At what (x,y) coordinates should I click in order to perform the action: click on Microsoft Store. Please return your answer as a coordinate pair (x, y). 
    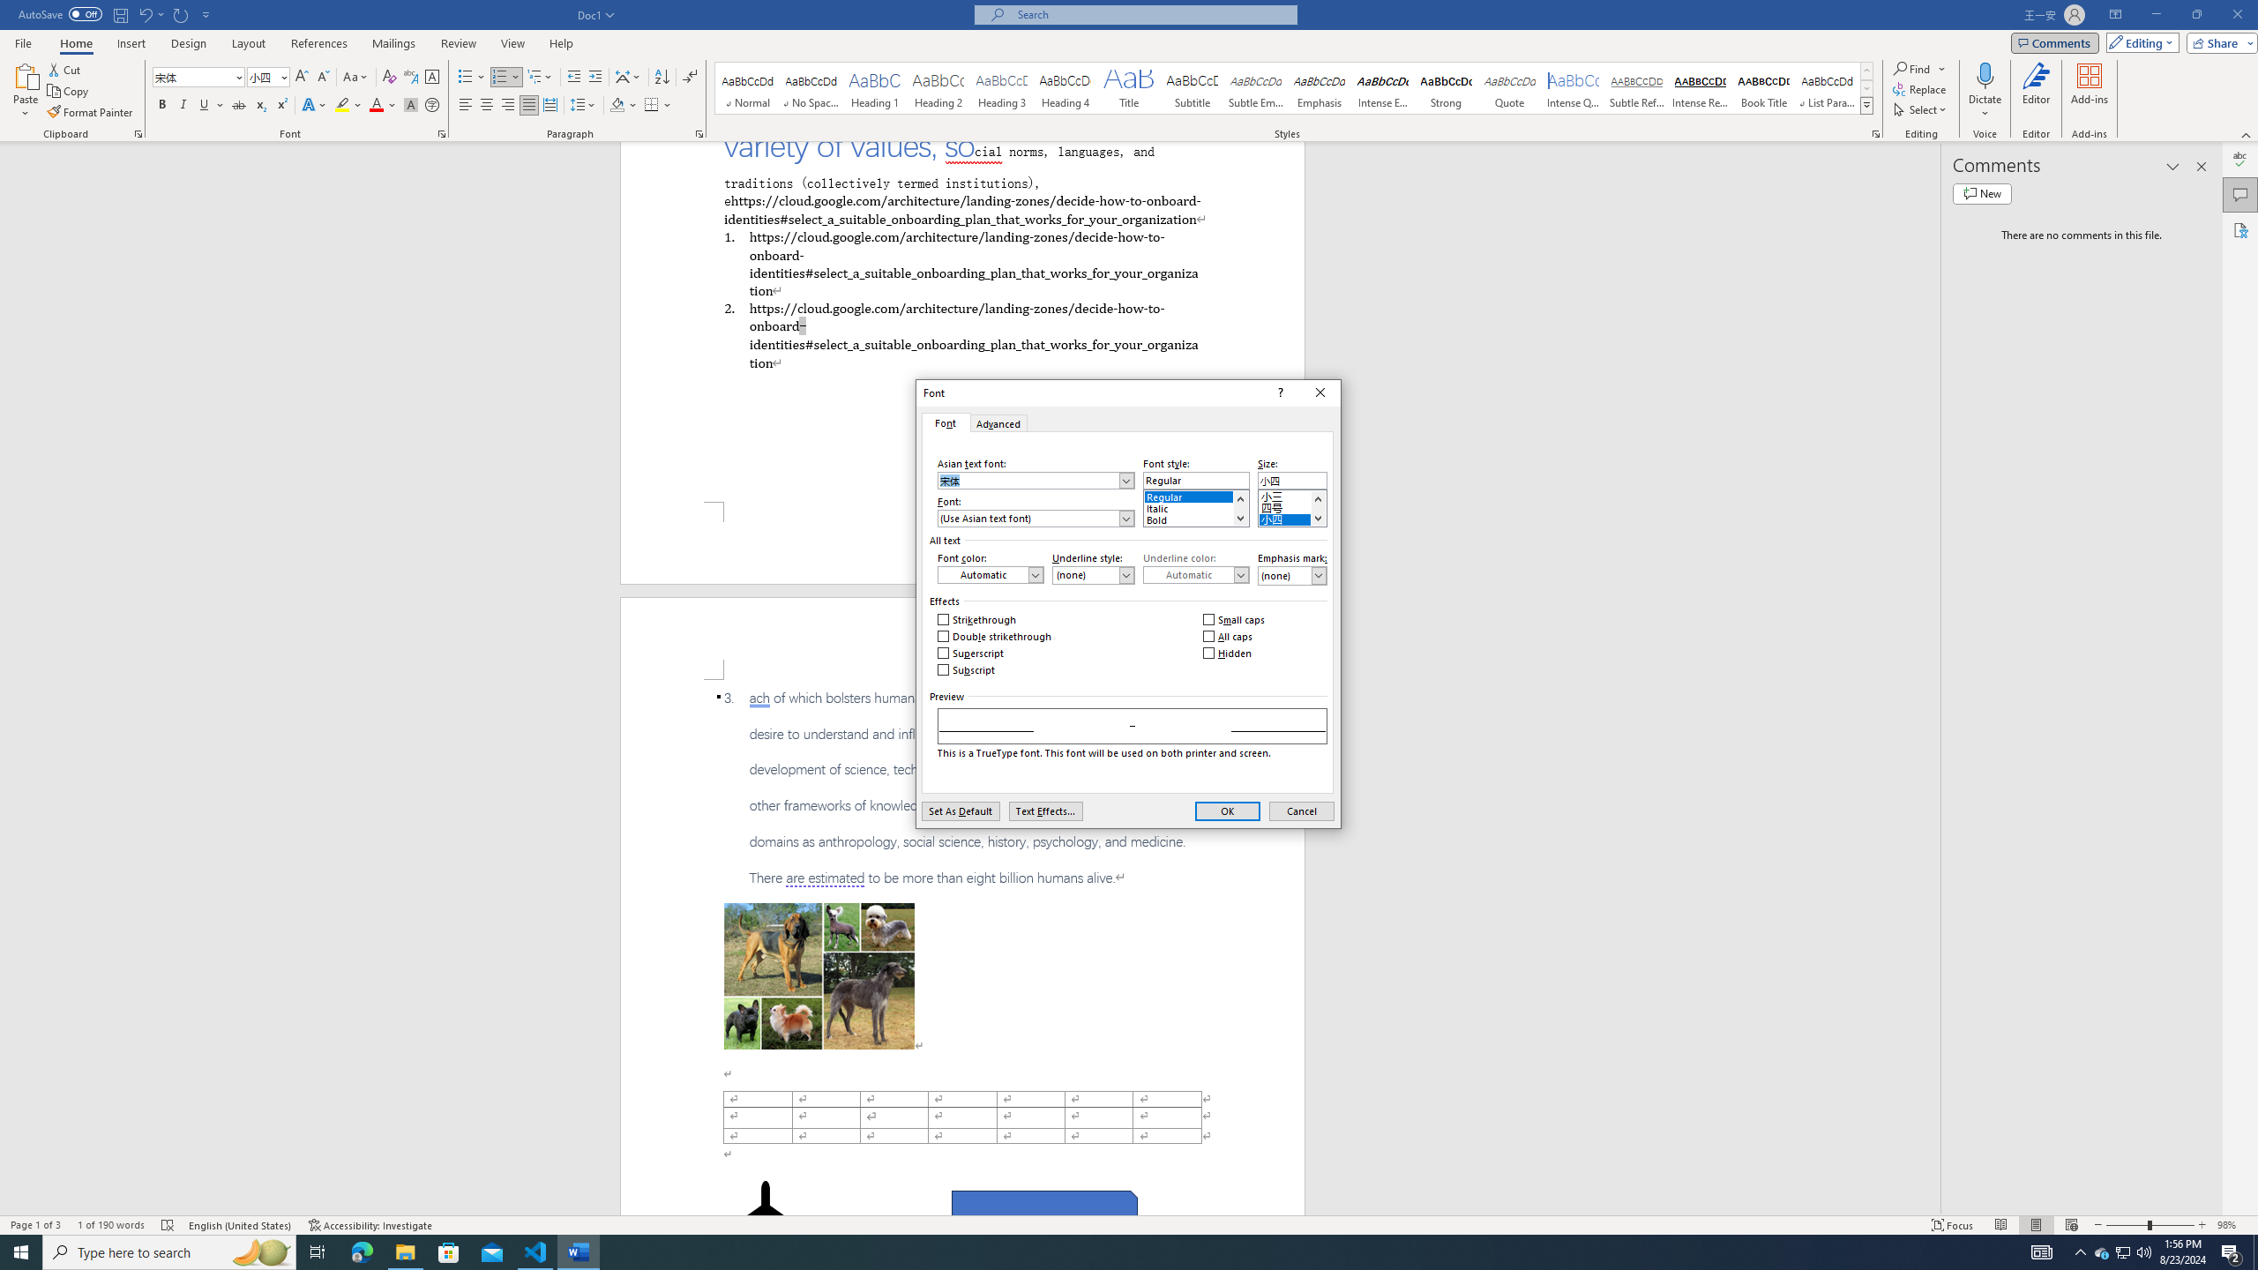
    Looking at the image, I should click on (449, 1252).